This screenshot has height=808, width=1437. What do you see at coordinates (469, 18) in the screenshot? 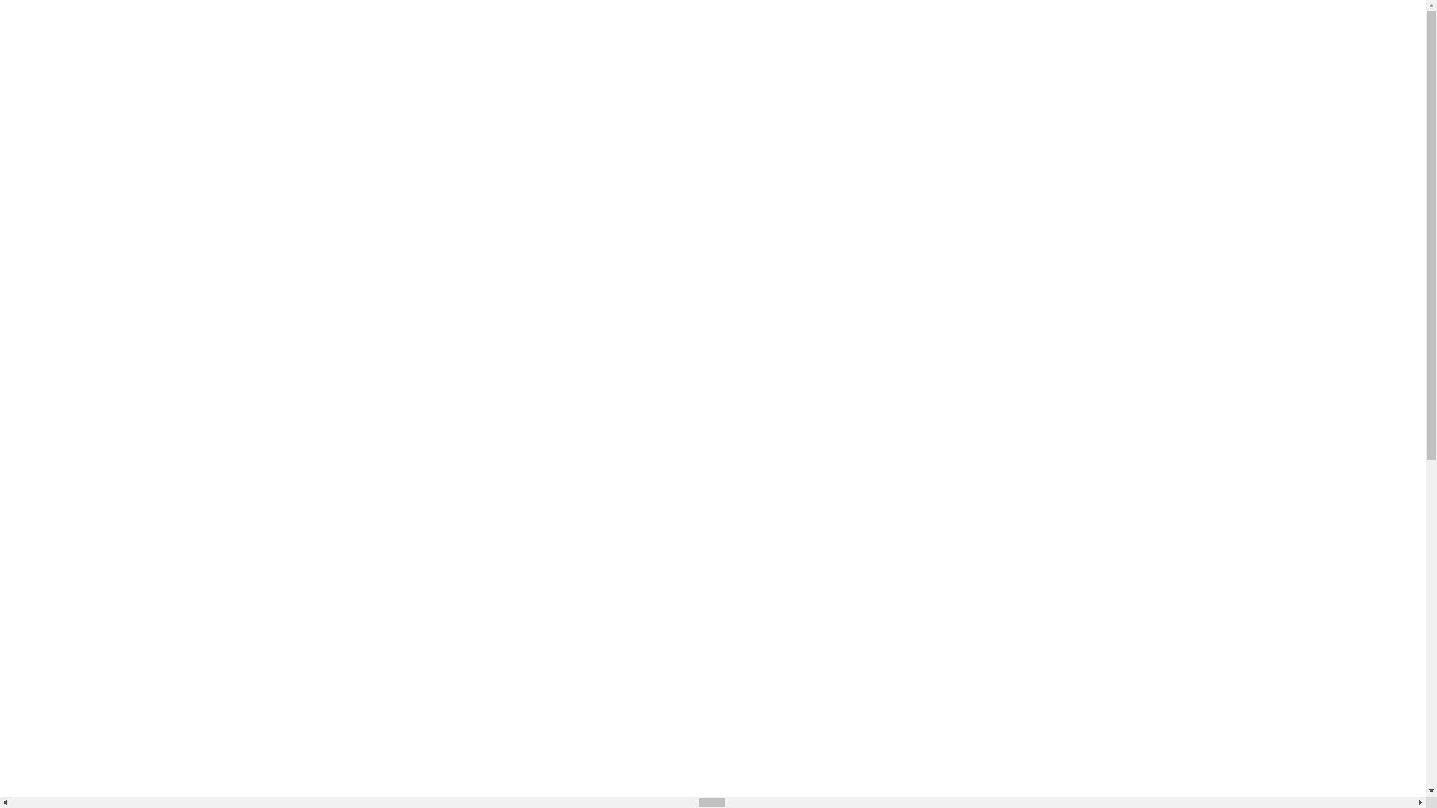
I see `  English` at bounding box center [469, 18].